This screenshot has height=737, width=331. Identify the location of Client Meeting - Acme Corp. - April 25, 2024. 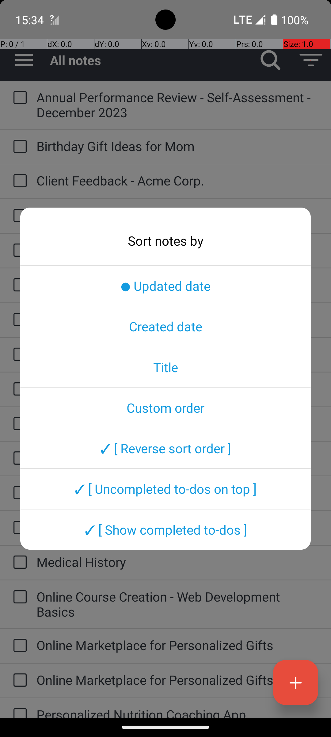
(178, 215).